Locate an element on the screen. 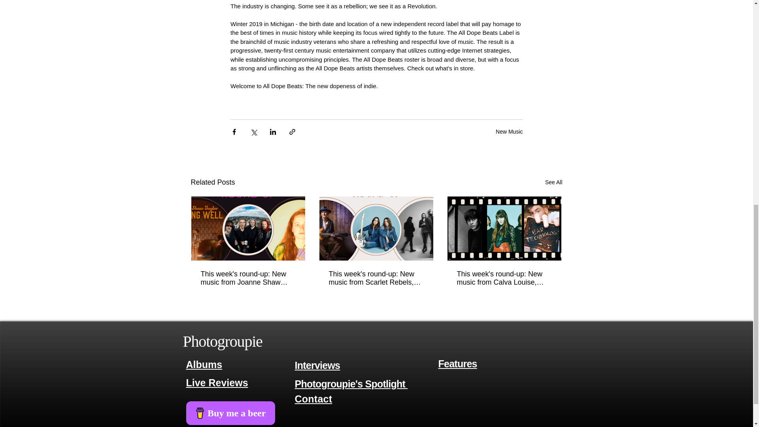  Embedded Content is located at coordinates (252, 412).